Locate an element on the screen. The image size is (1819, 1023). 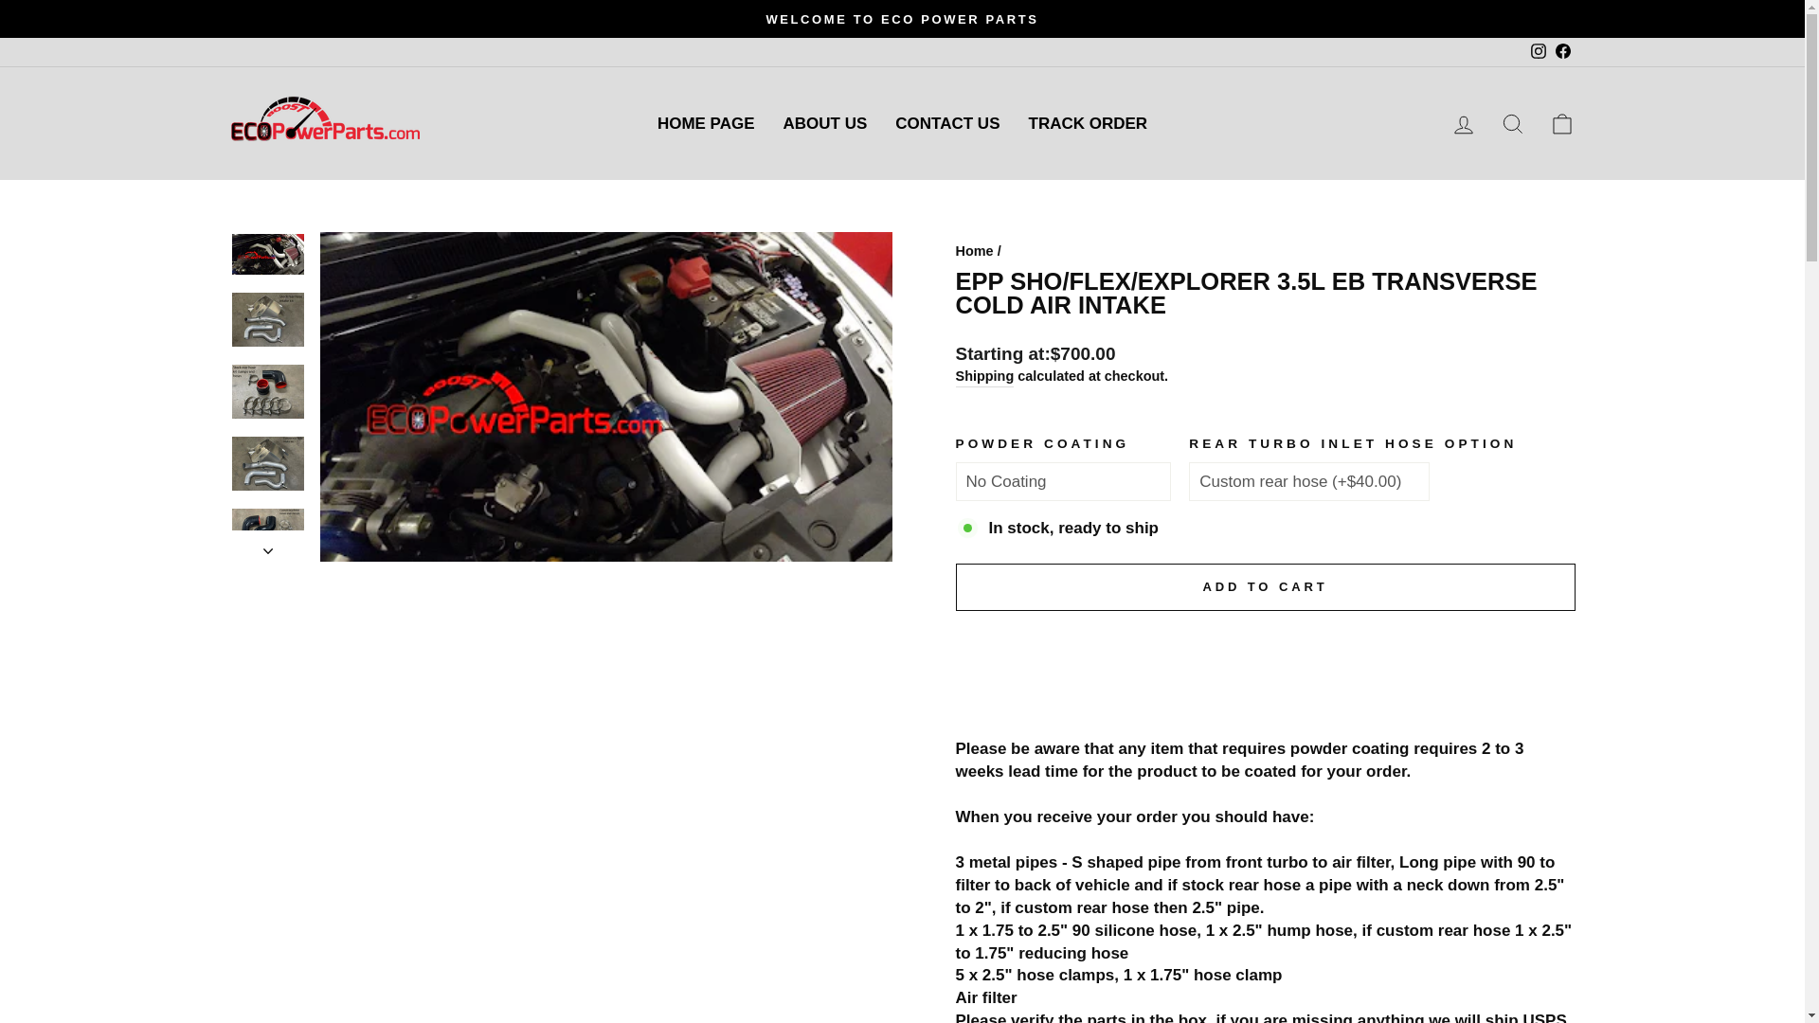
Back to the frontpage is located at coordinates (1512, 123).